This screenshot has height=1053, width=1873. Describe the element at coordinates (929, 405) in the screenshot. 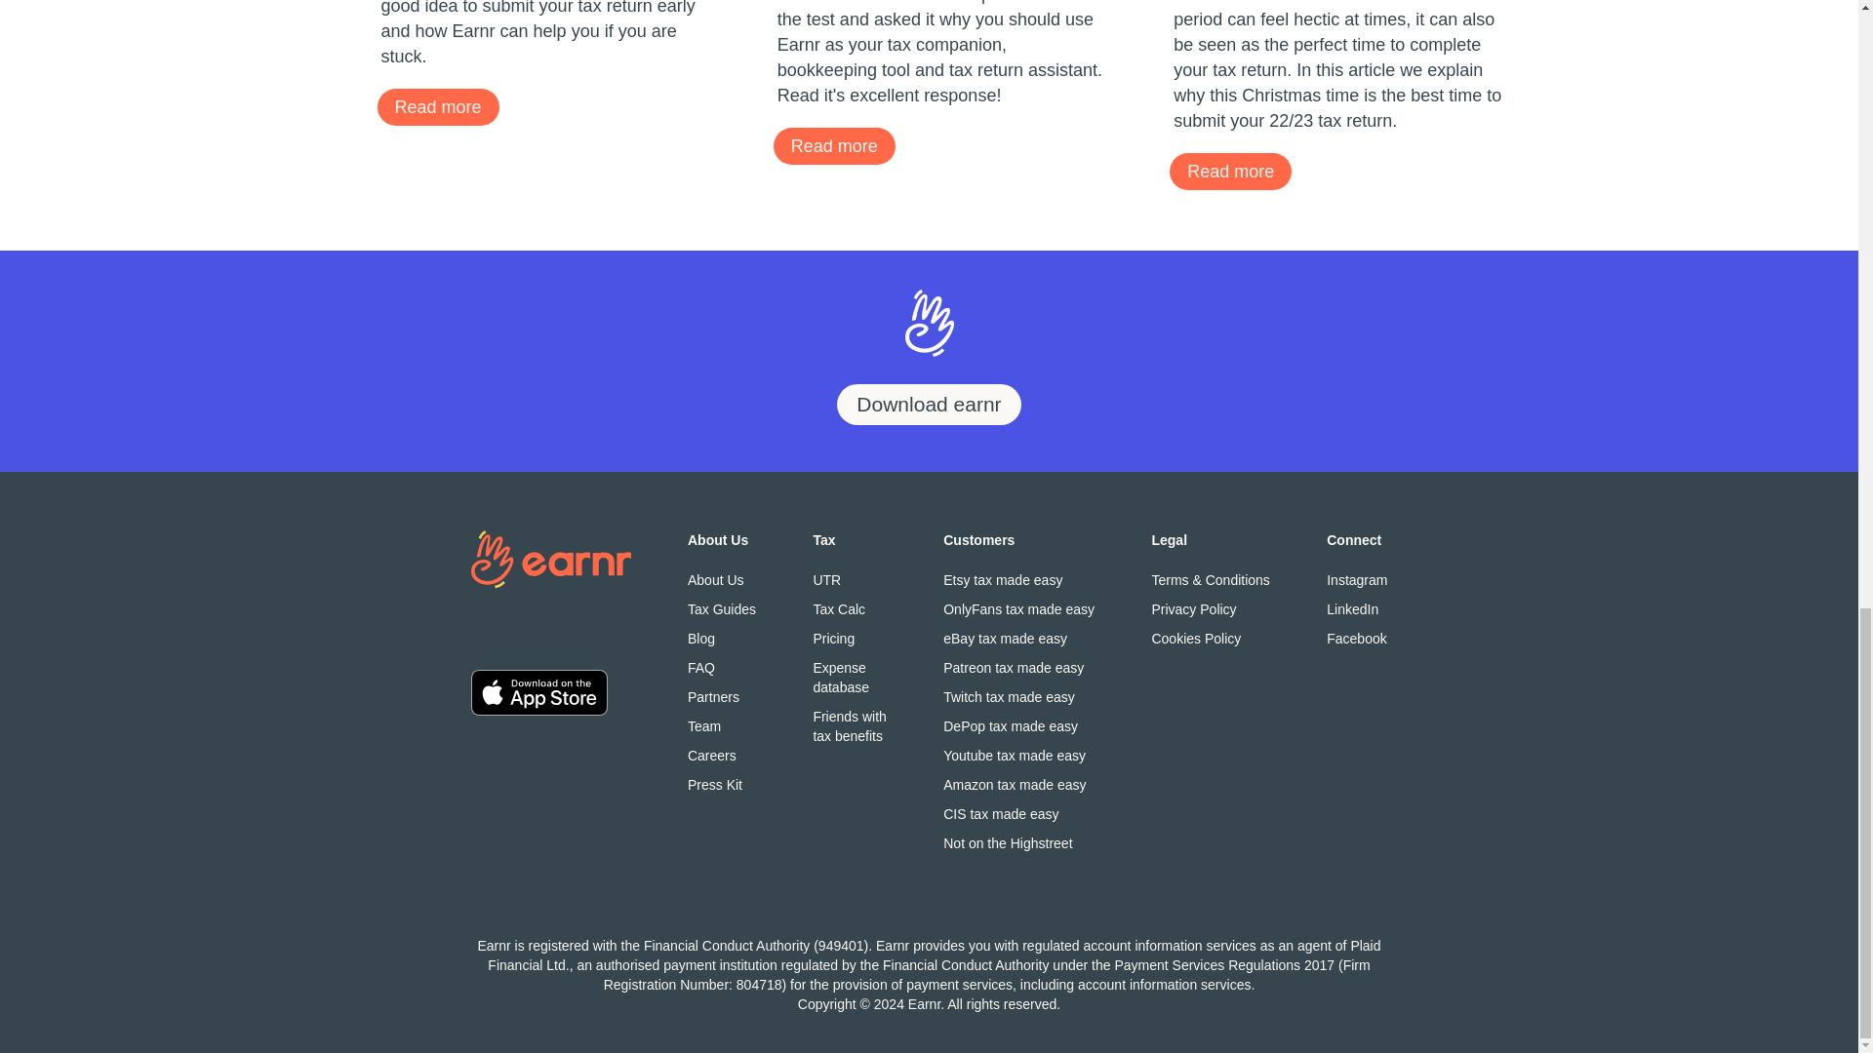

I see `Read more` at that location.